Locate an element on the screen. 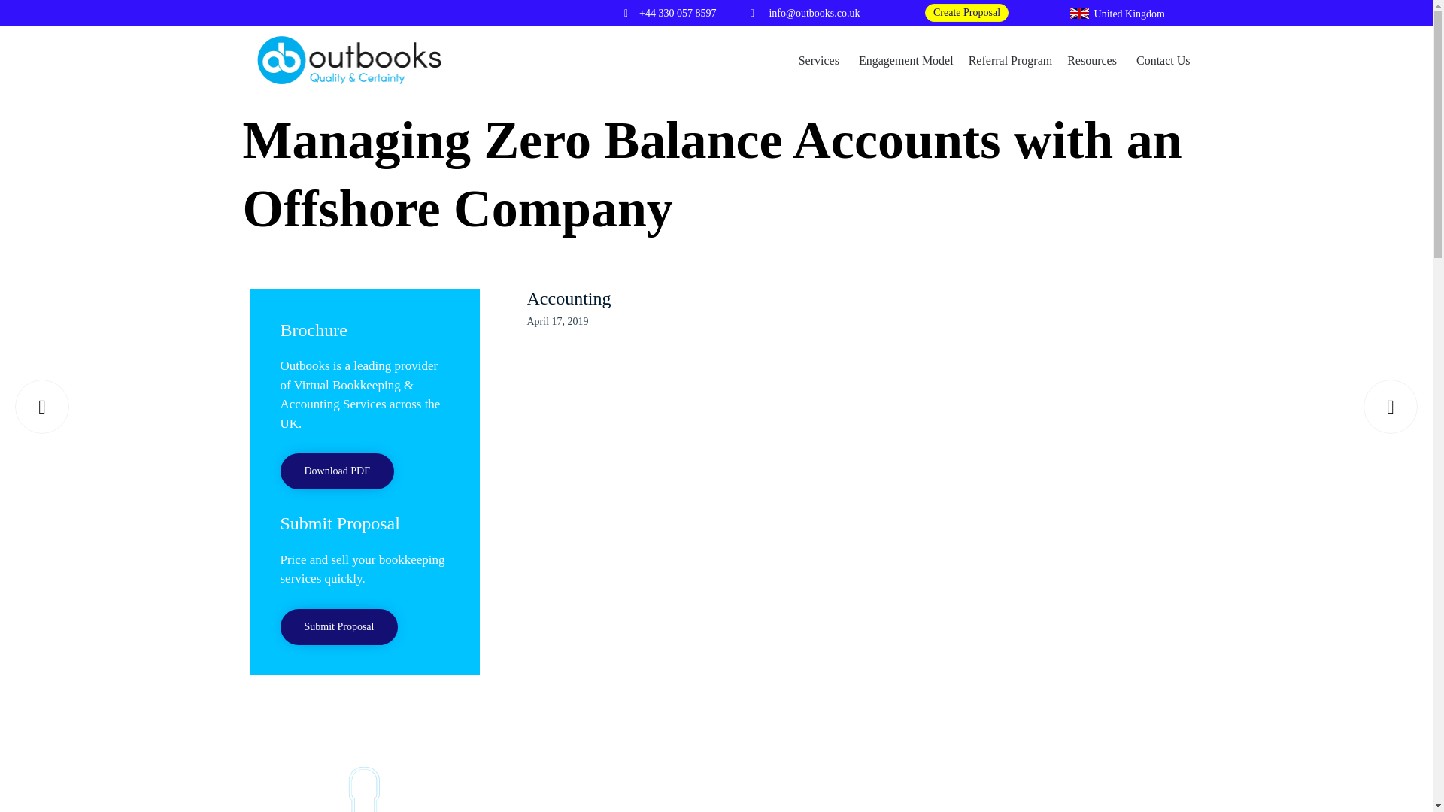 The height and width of the screenshot is (812, 1444). Resources is located at coordinates (1094, 59).